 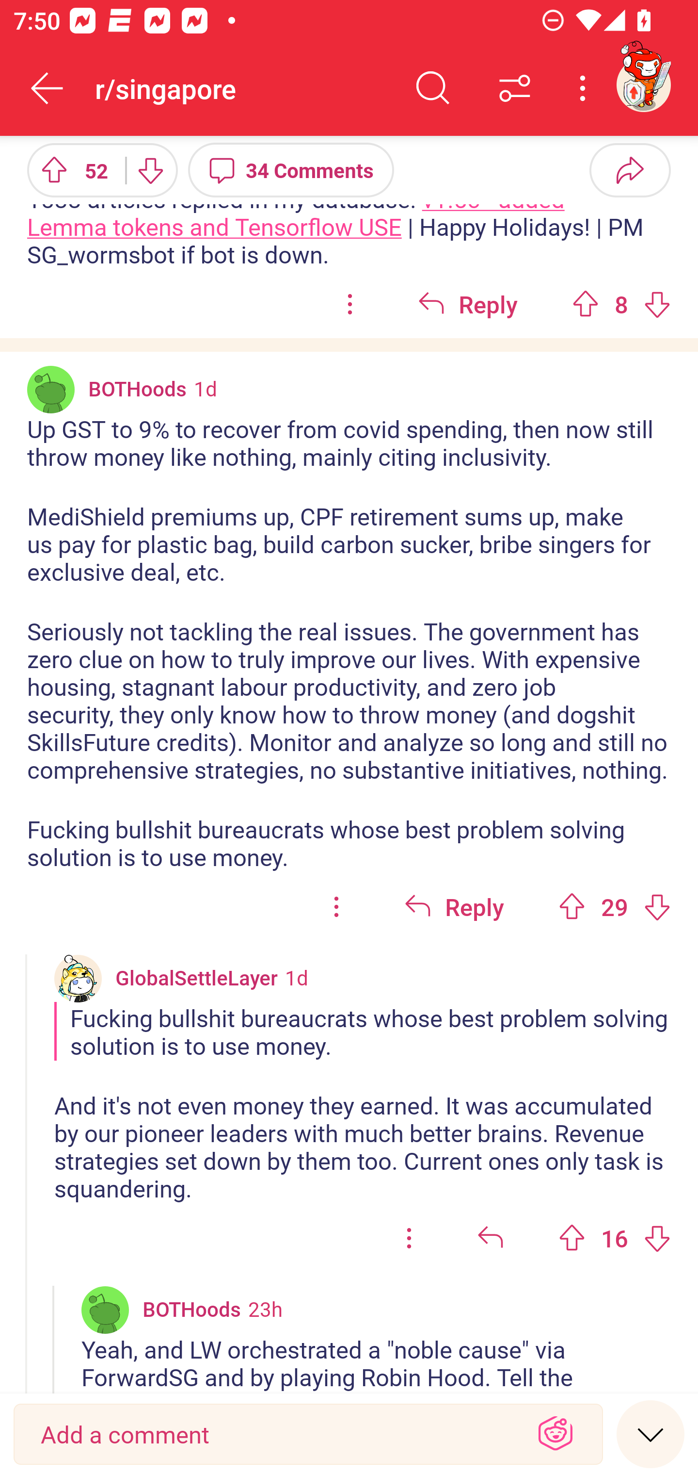 I want to click on options, so click(x=409, y=1237).